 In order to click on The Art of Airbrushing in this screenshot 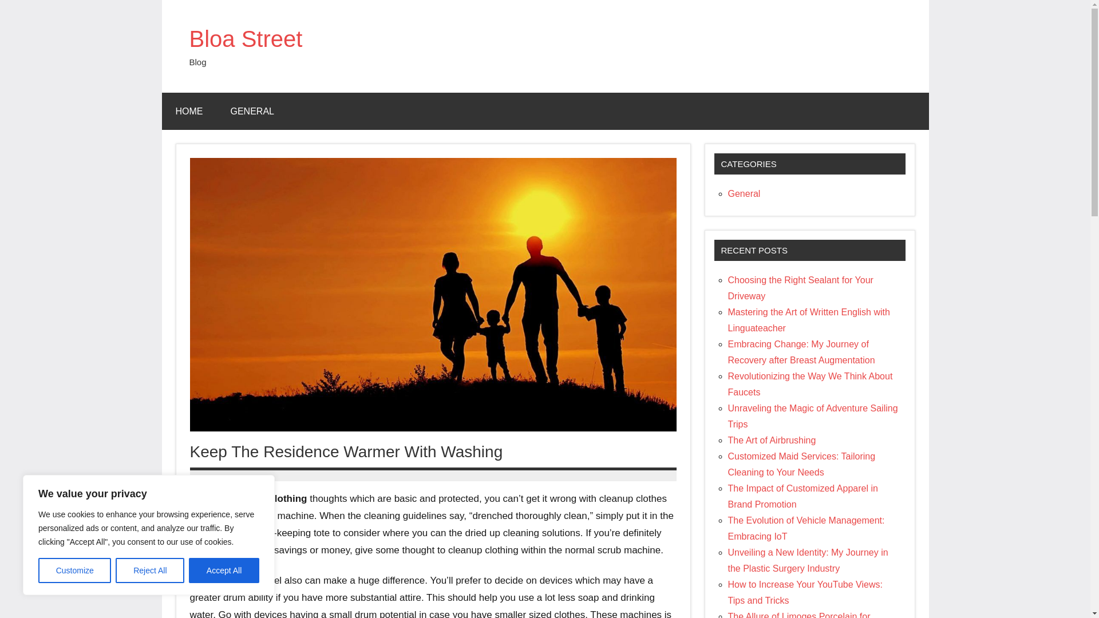, I will do `click(772, 440)`.